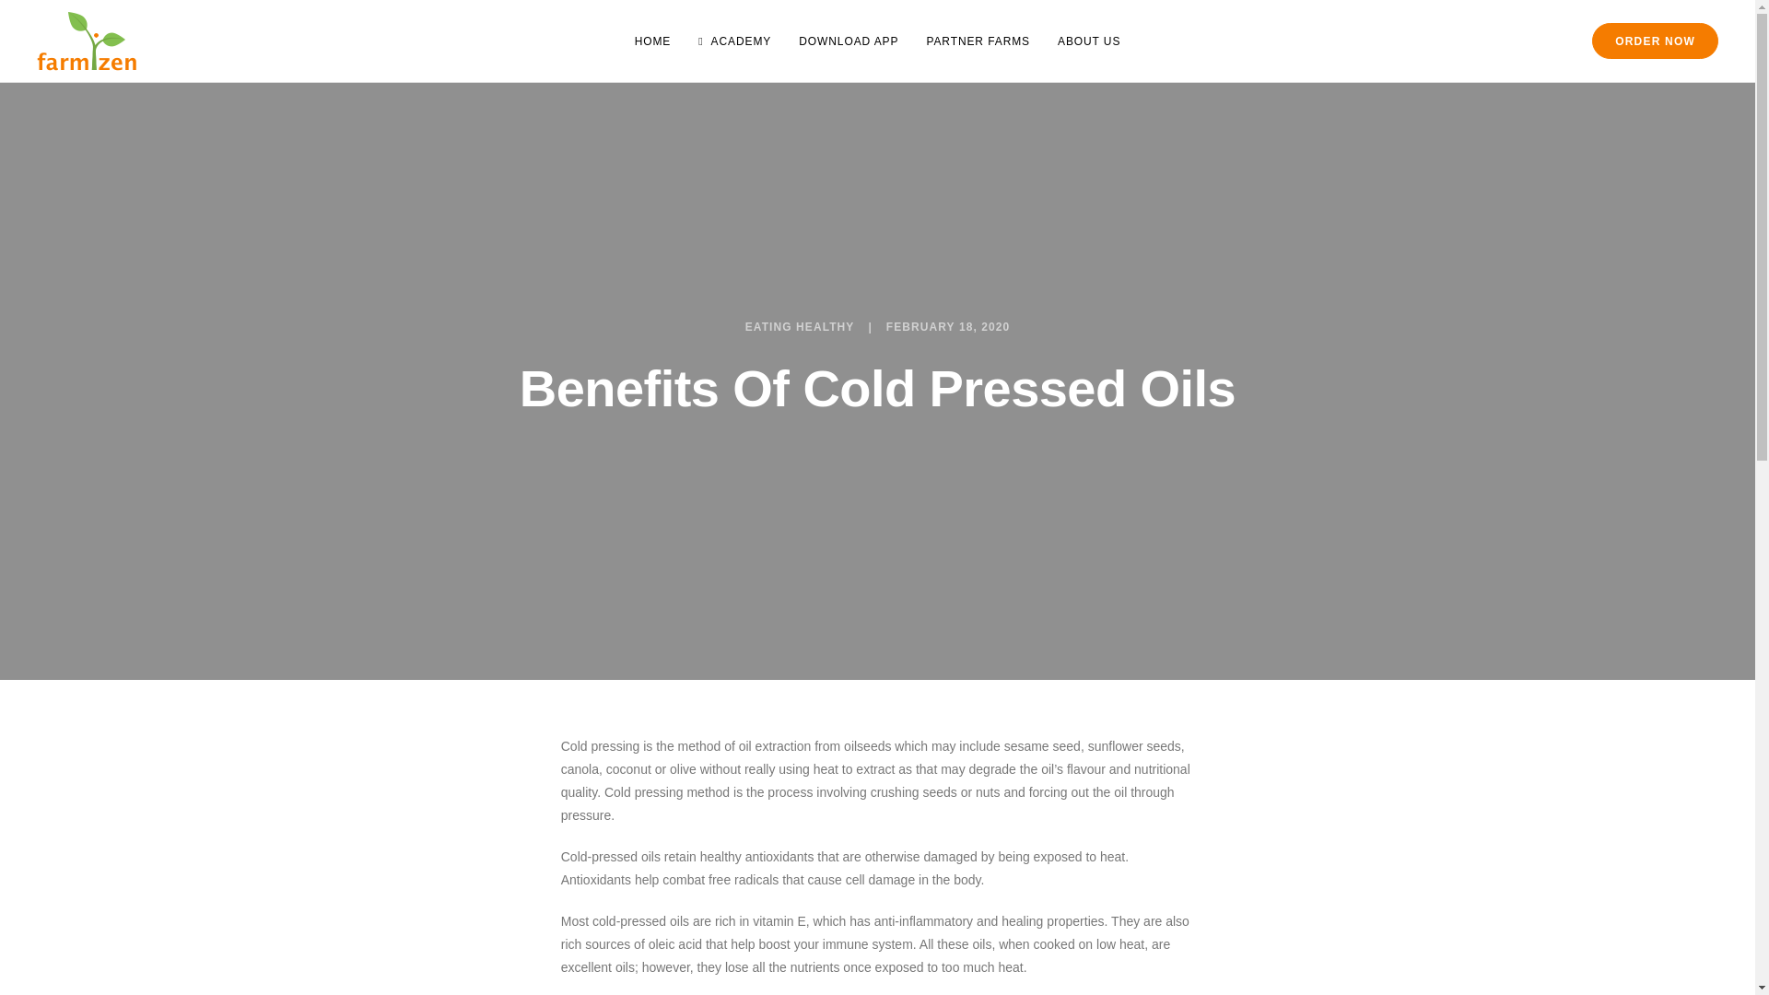  Describe the element at coordinates (1088, 41) in the screenshot. I see `ABOUT US` at that location.